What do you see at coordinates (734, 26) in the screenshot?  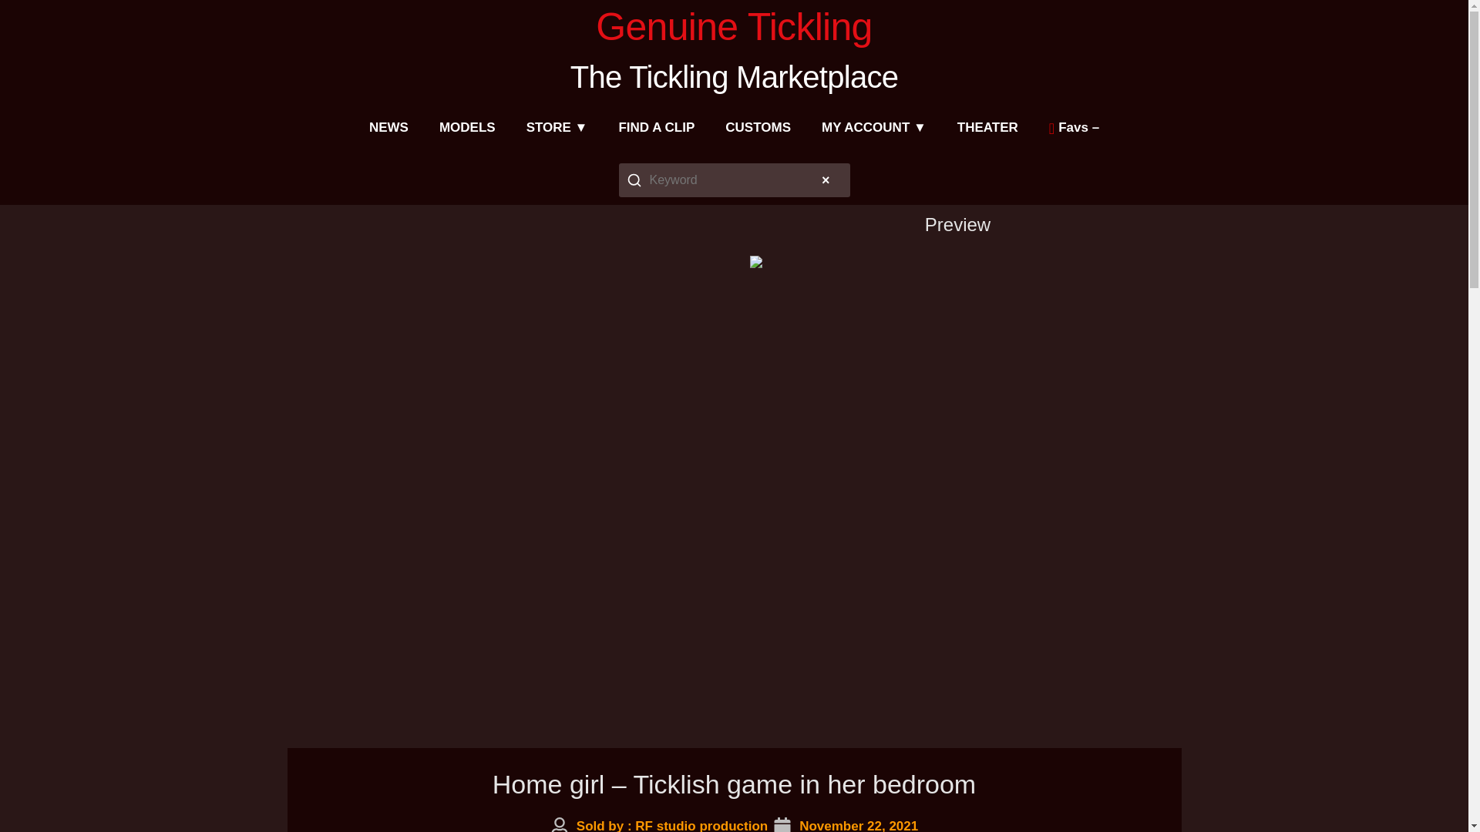 I see `Genuine Tickling` at bounding box center [734, 26].